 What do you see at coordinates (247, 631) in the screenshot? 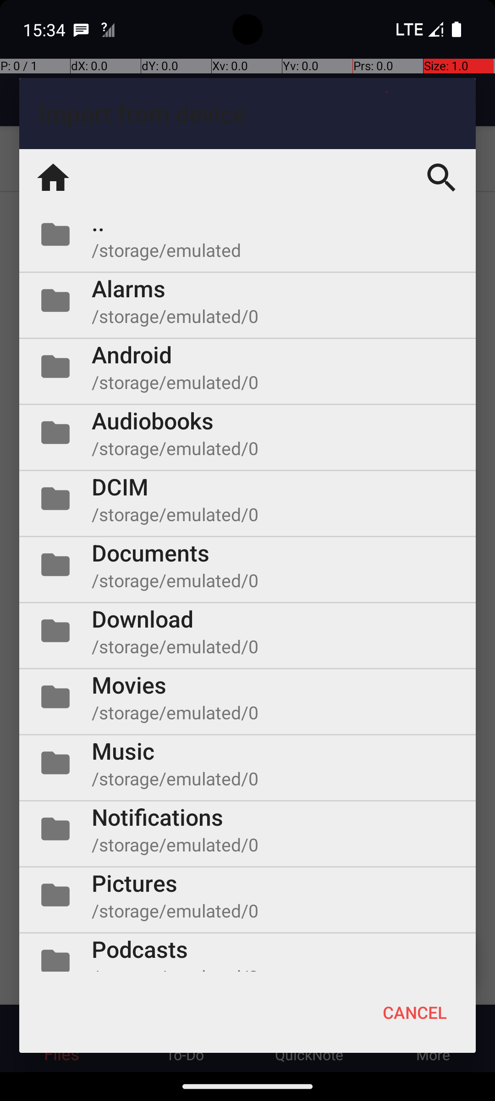
I see `Folder Download ` at bounding box center [247, 631].